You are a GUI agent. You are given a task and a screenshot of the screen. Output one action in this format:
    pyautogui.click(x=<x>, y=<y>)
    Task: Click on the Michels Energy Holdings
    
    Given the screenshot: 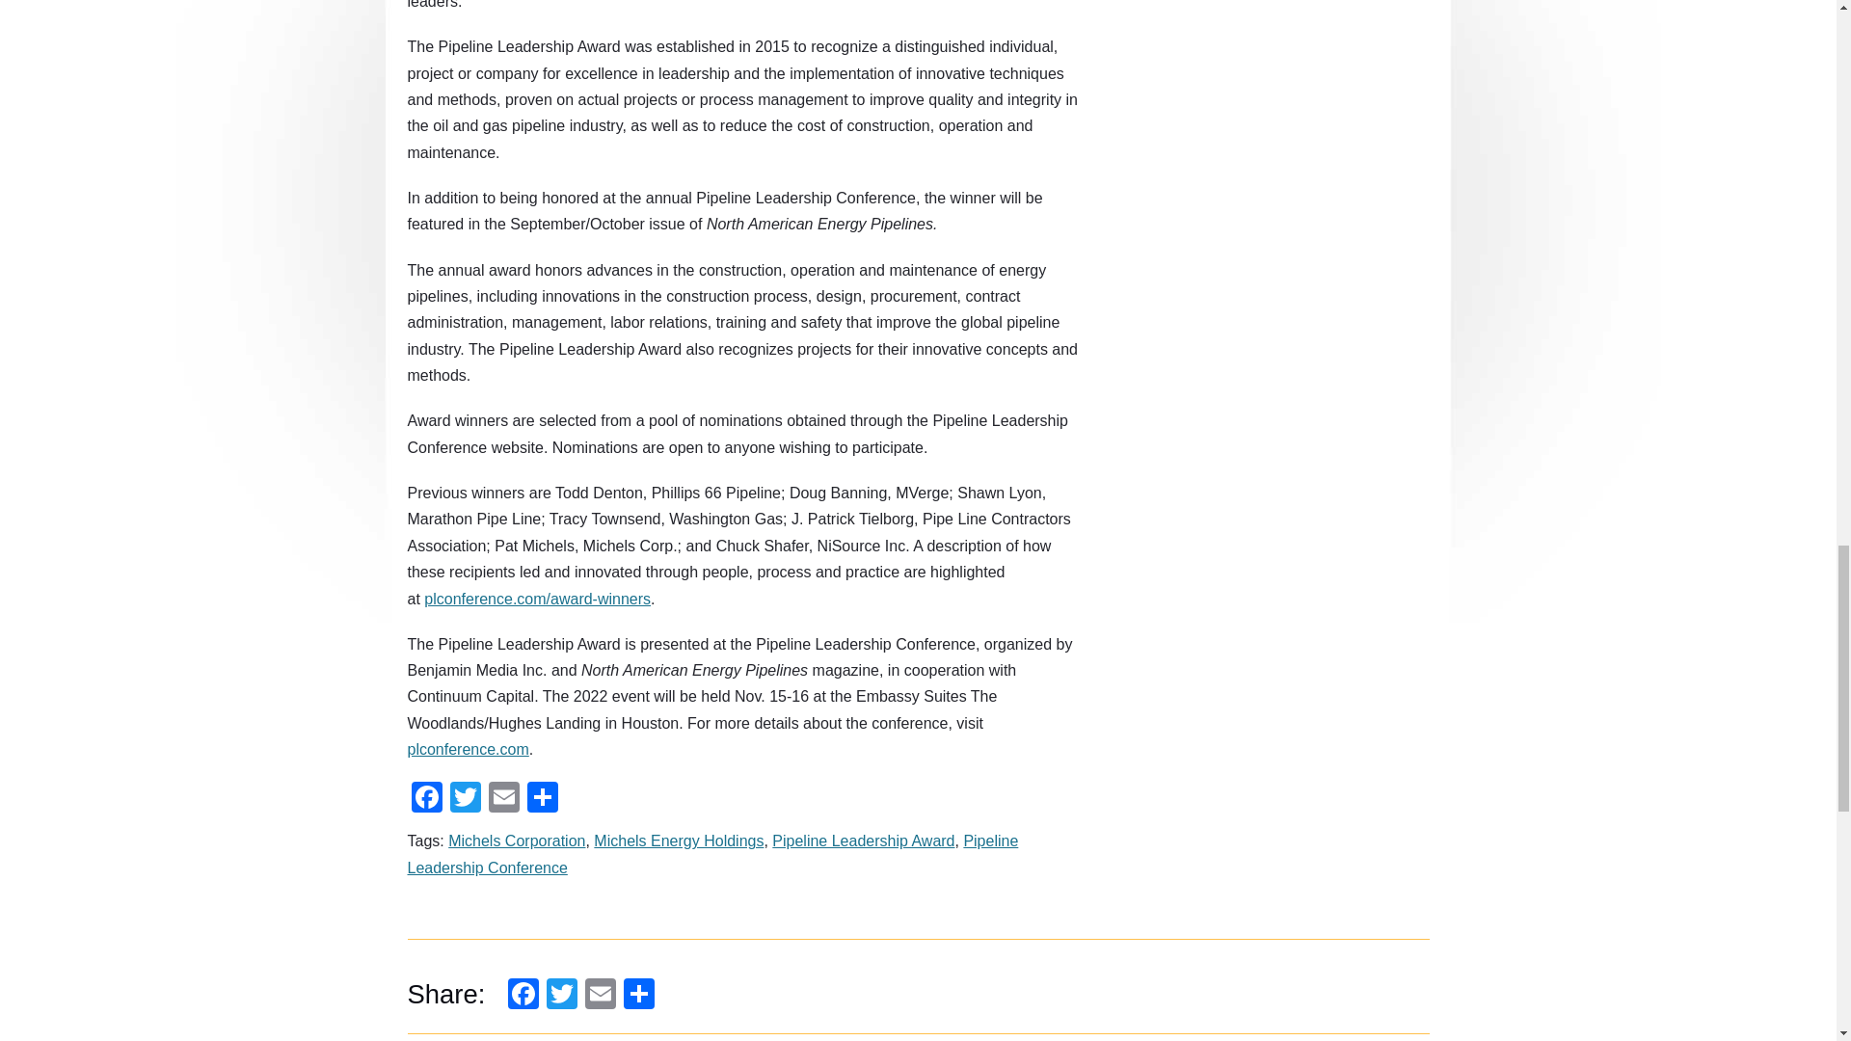 What is the action you would take?
    pyautogui.click(x=679, y=841)
    